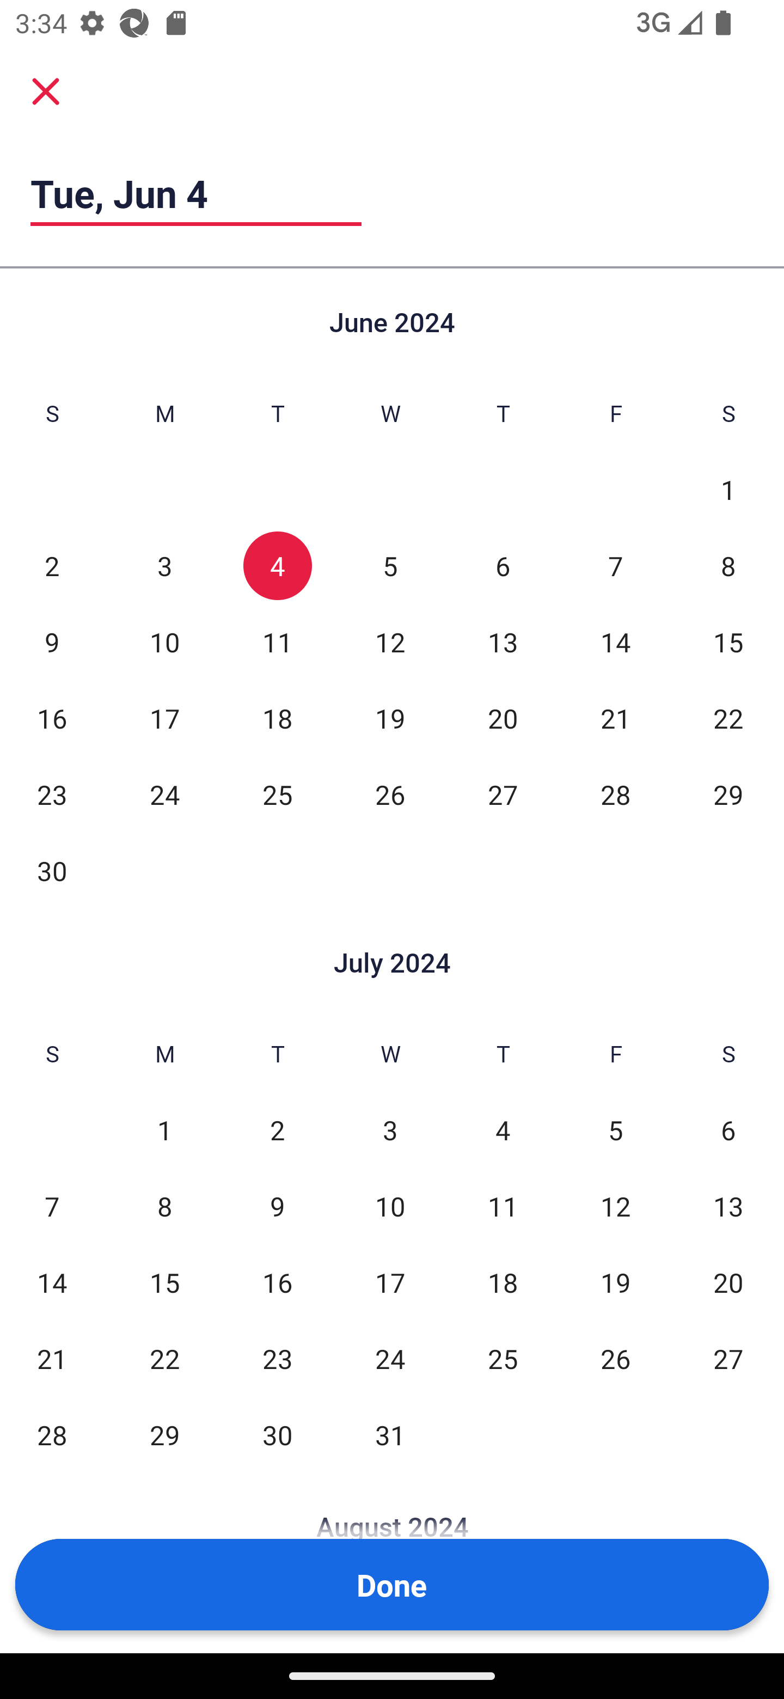  What do you see at coordinates (503, 718) in the screenshot?
I see `20 Thu, Jun 20, Not Selected` at bounding box center [503, 718].